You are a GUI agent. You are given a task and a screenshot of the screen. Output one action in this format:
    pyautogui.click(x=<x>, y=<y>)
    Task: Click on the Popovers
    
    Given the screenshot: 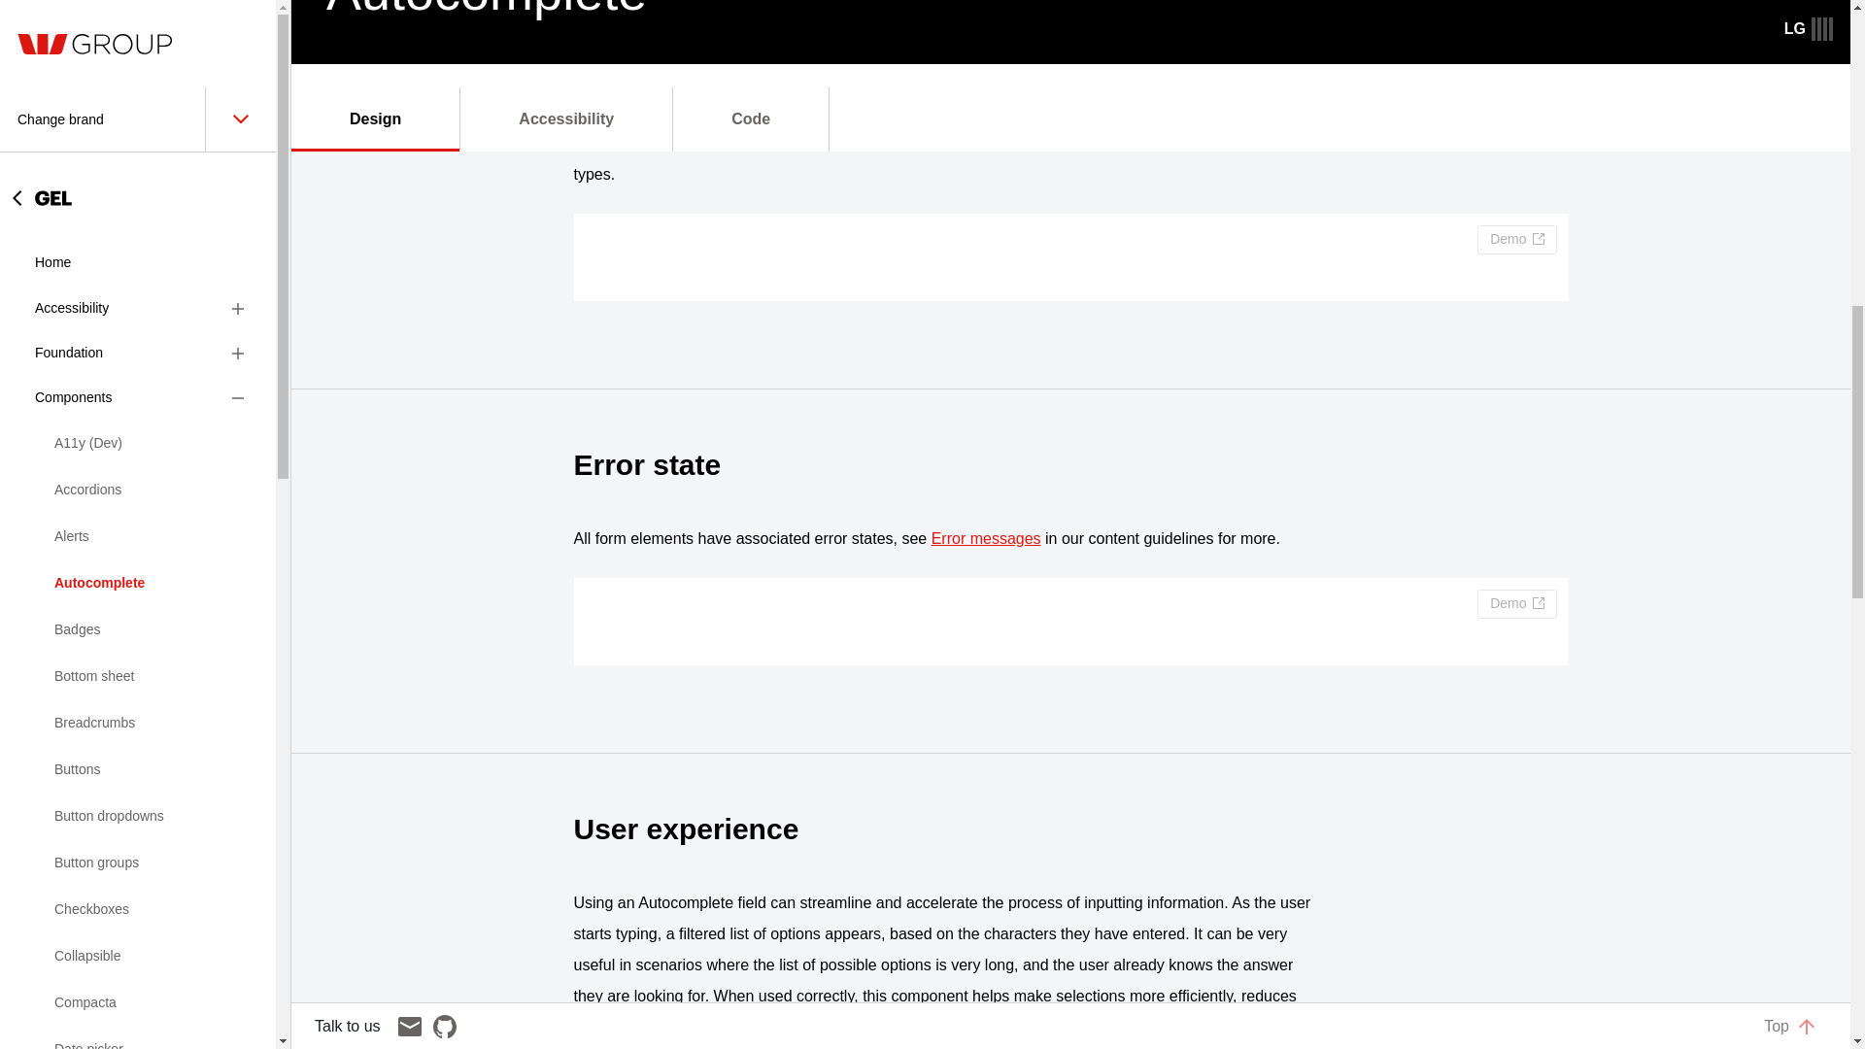 What is the action you would take?
    pyautogui.click(x=138, y=466)
    